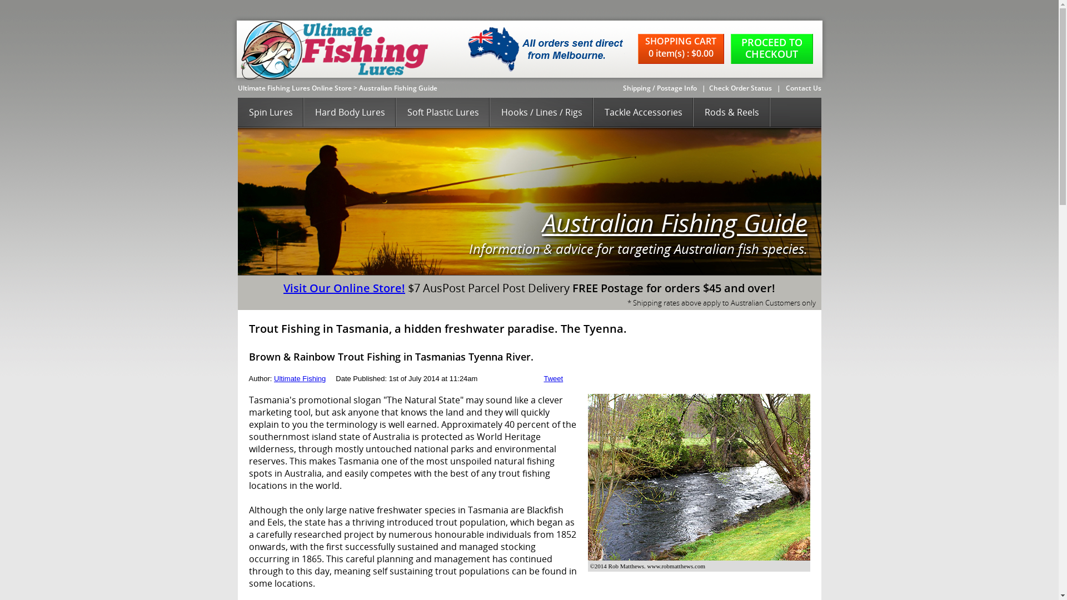 This screenshot has width=1067, height=600. I want to click on Australian Fishing Guide, so click(398, 88).